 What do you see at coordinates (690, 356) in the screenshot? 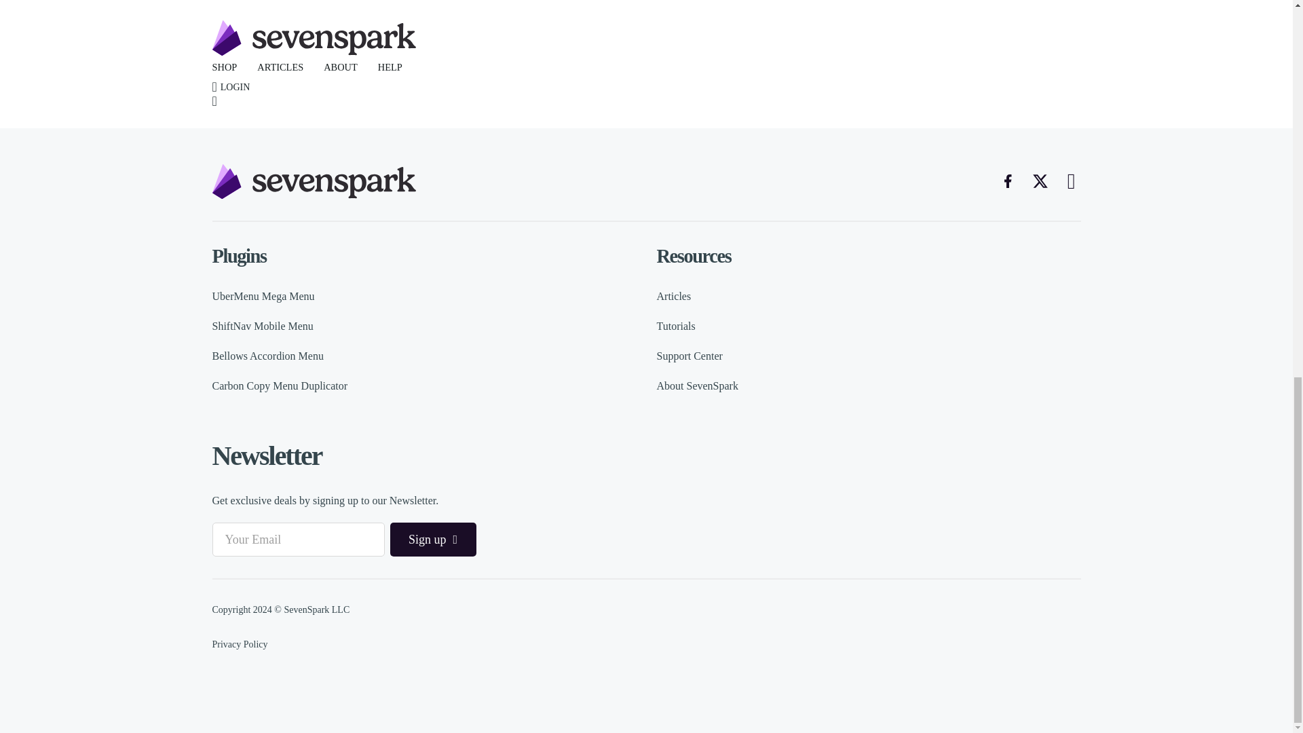
I see `Support Center` at bounding box center [690, 356].